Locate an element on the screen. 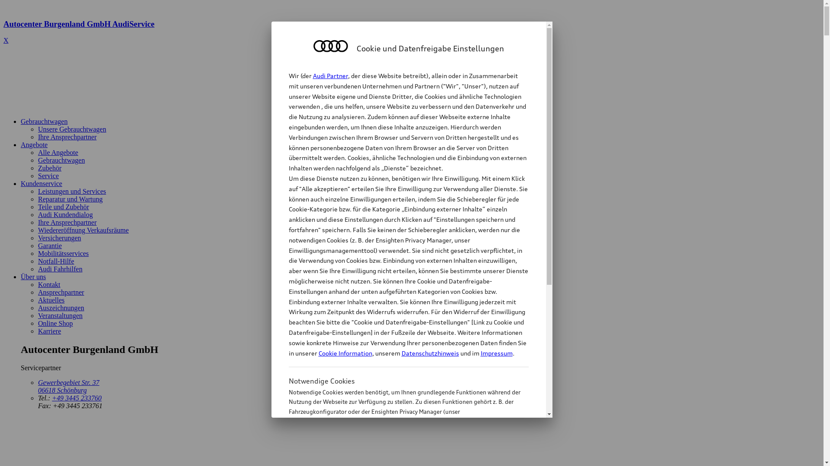  Karriere is located at coordinates (49, 331).